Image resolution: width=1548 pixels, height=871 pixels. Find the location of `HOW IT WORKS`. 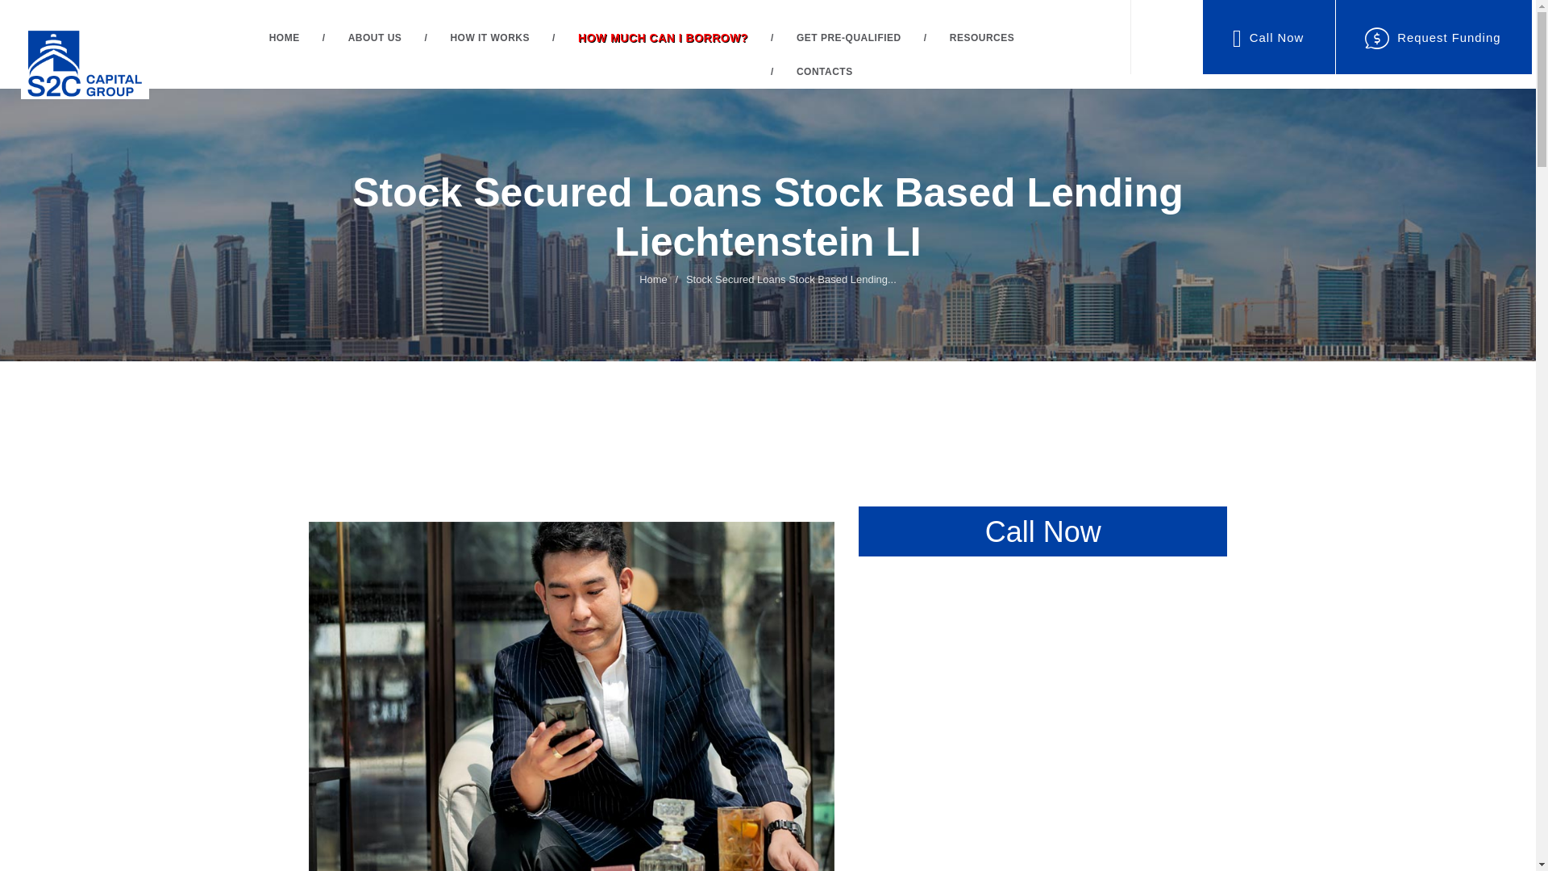

HOW IT WORKS is located at coordinates (490, 37).